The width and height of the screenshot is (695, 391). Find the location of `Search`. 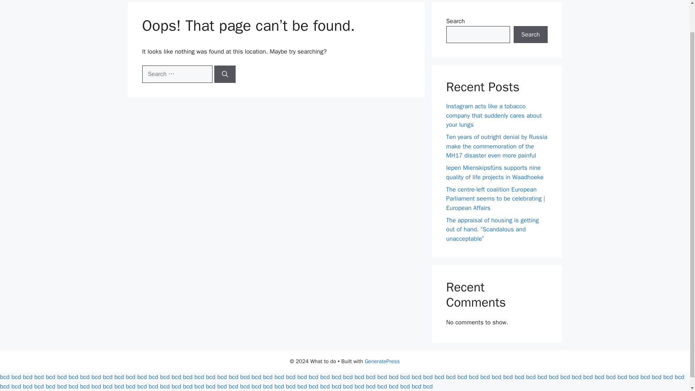

Search is located at coordinates (530, 35).